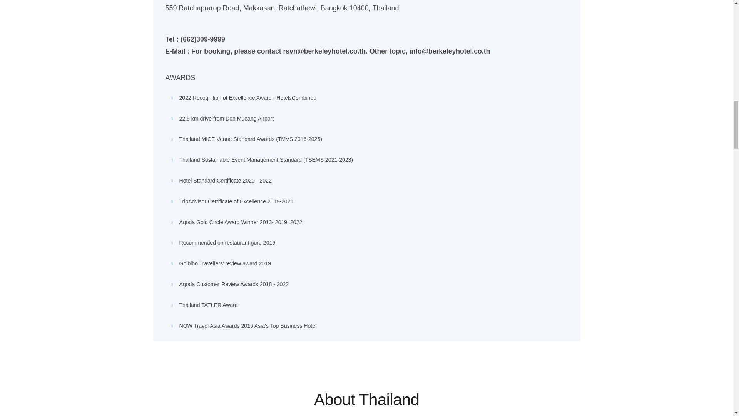 The height and width of the screenshot is (416, 739). I want to click on 2022 Recognition of Excellence Award - HotelsCombined, so click(248, 98).